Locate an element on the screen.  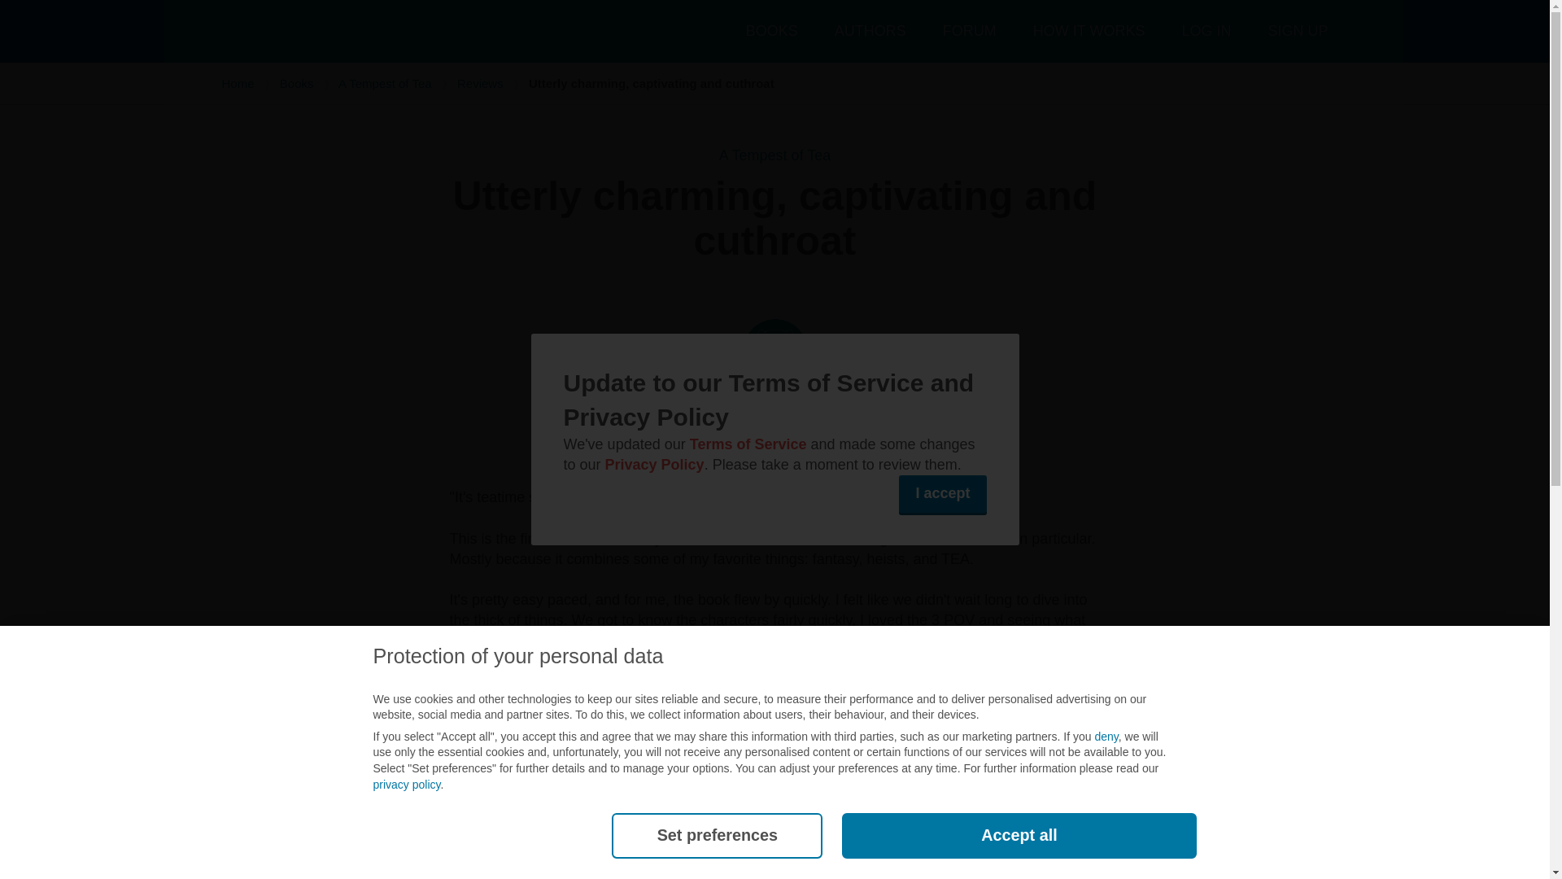
A Tempest of Tea is located at coordinates (774, 155).